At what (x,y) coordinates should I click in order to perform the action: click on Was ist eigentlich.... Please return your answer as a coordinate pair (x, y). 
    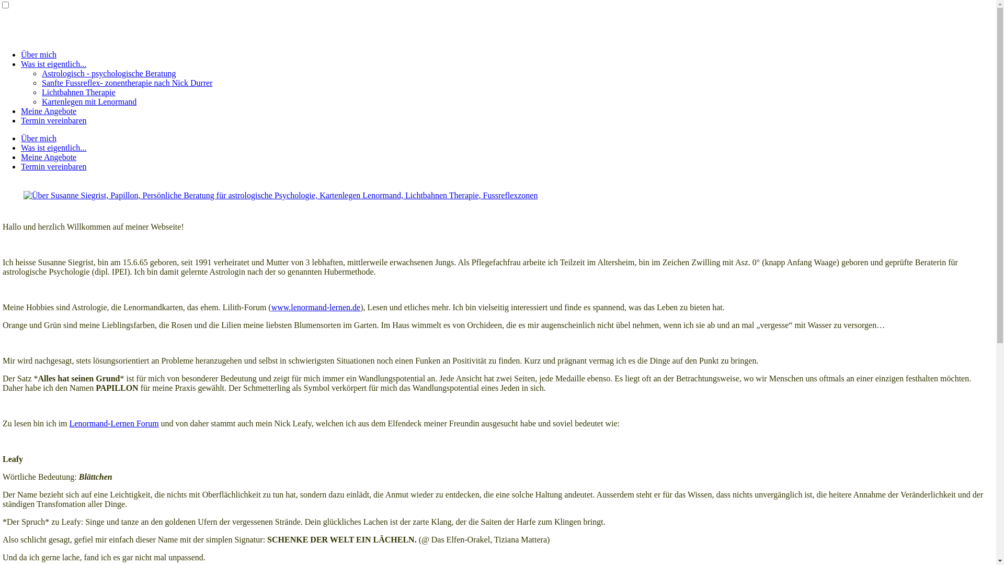
    Looking at the image, I should click on (53, 148).